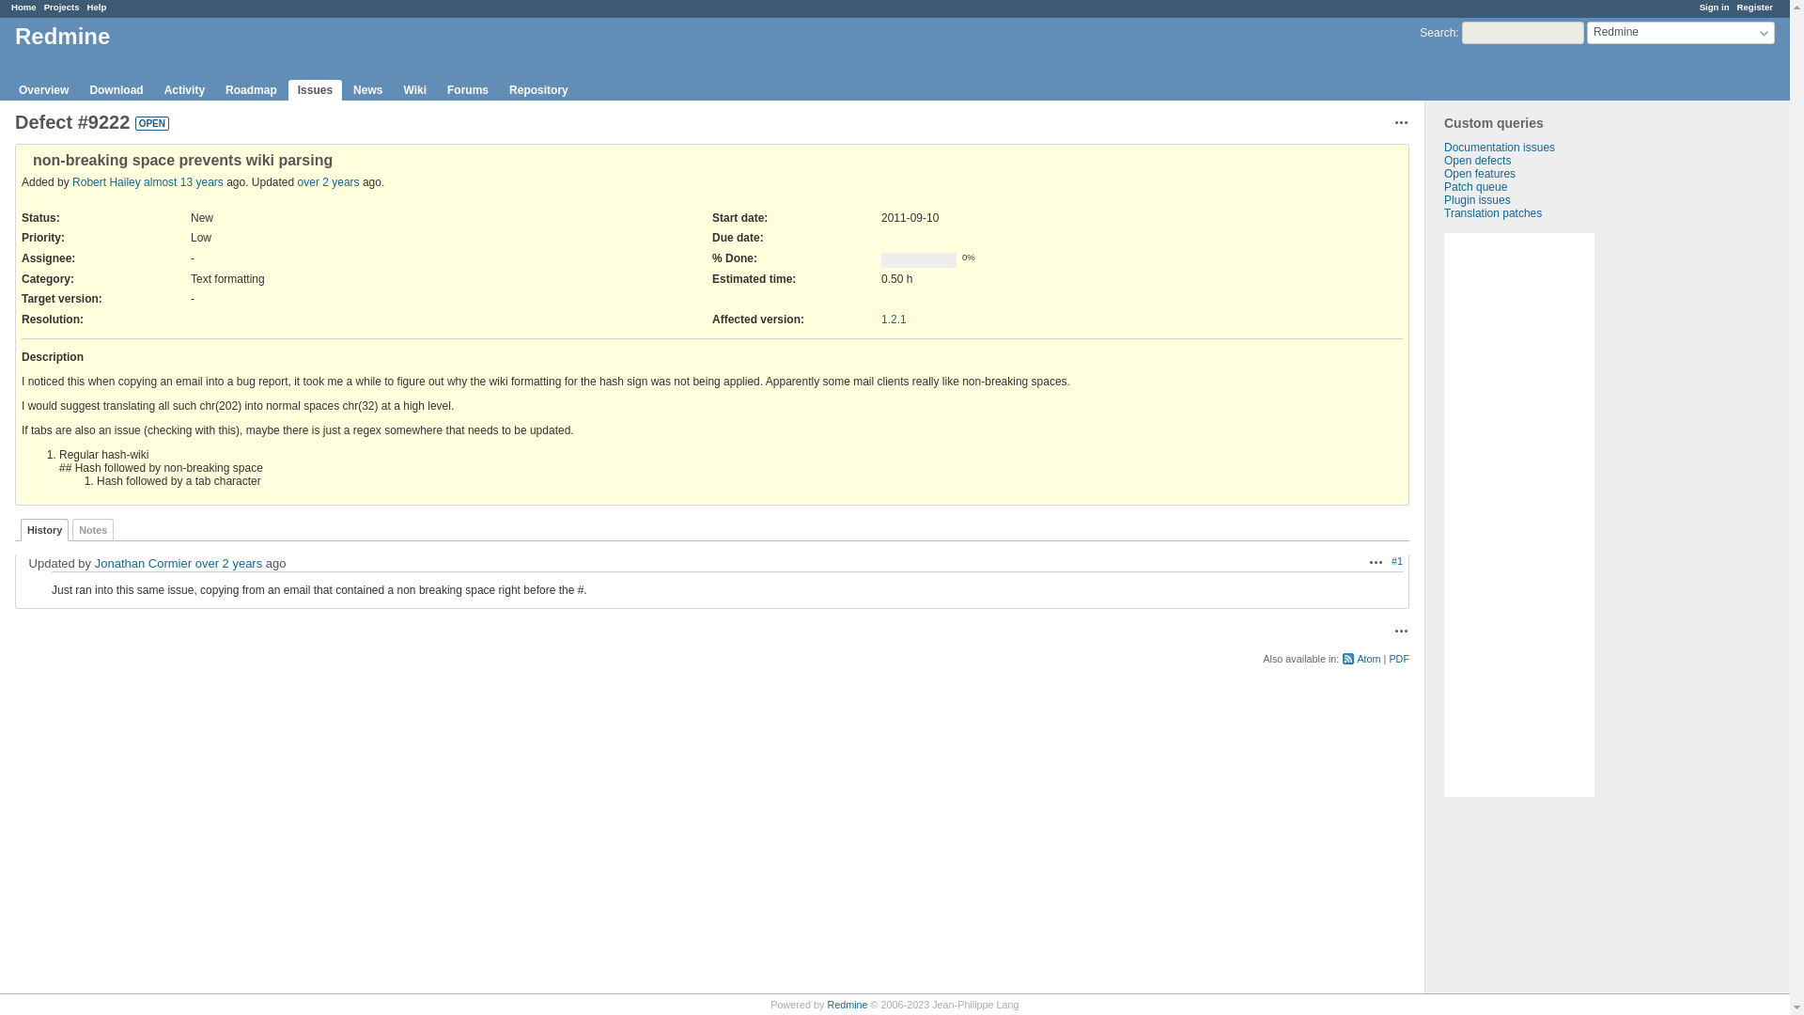 This screenshot has height=1015, width=1804. What do you see at coordinates (1479, 174) in the screenshot?
I see `Open features` at bounding box center [1479, 174].